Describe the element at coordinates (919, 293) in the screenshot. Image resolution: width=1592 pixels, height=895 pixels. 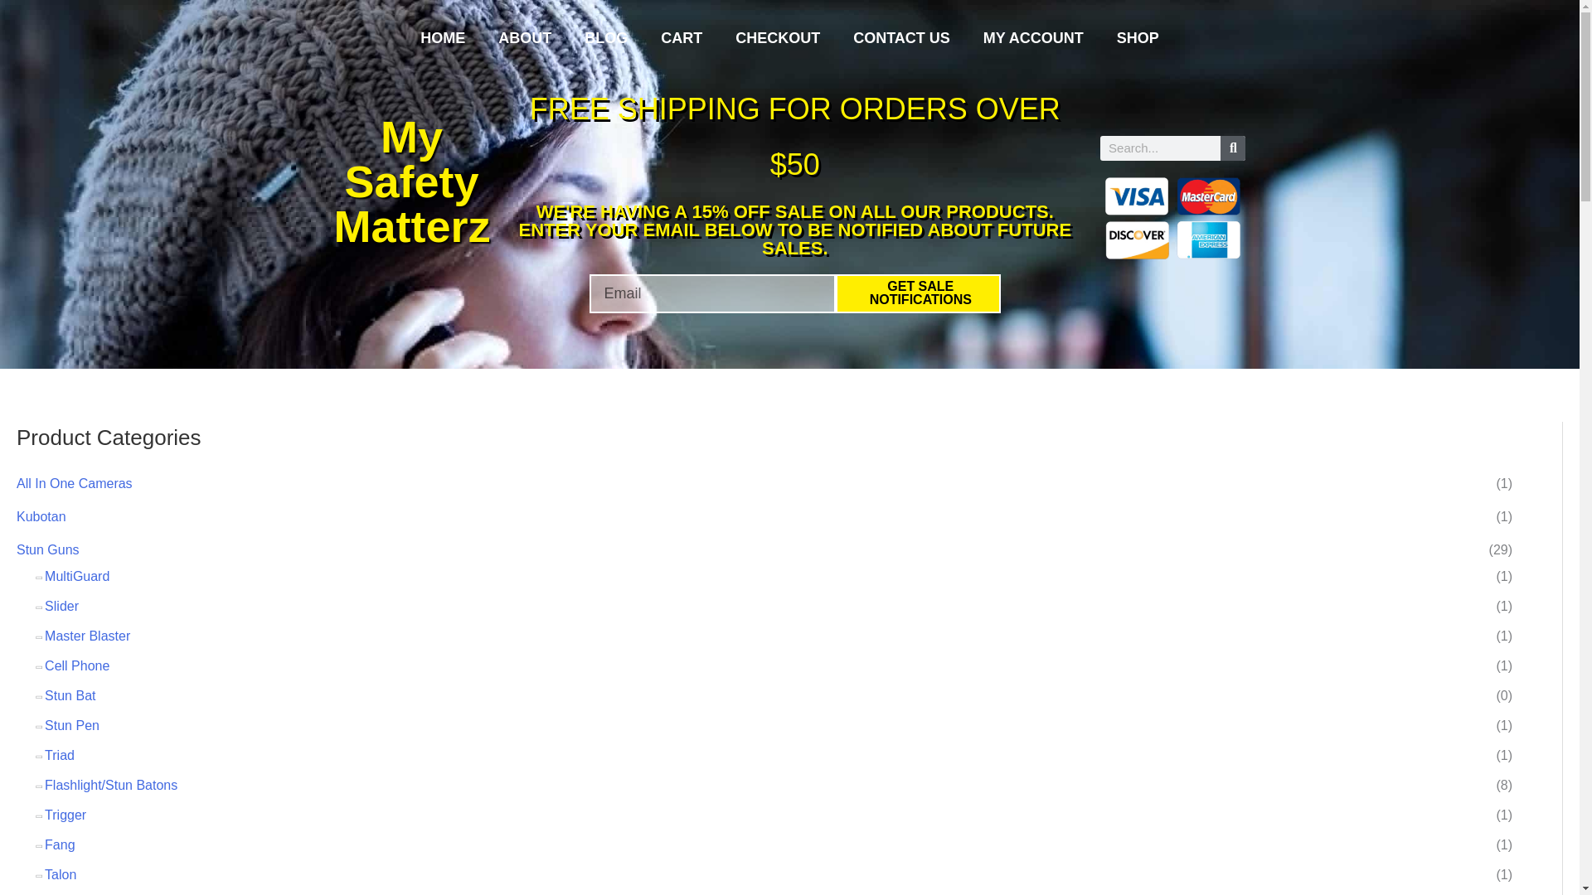
I see `GET SALE NOTIFICATIONS` at that location.